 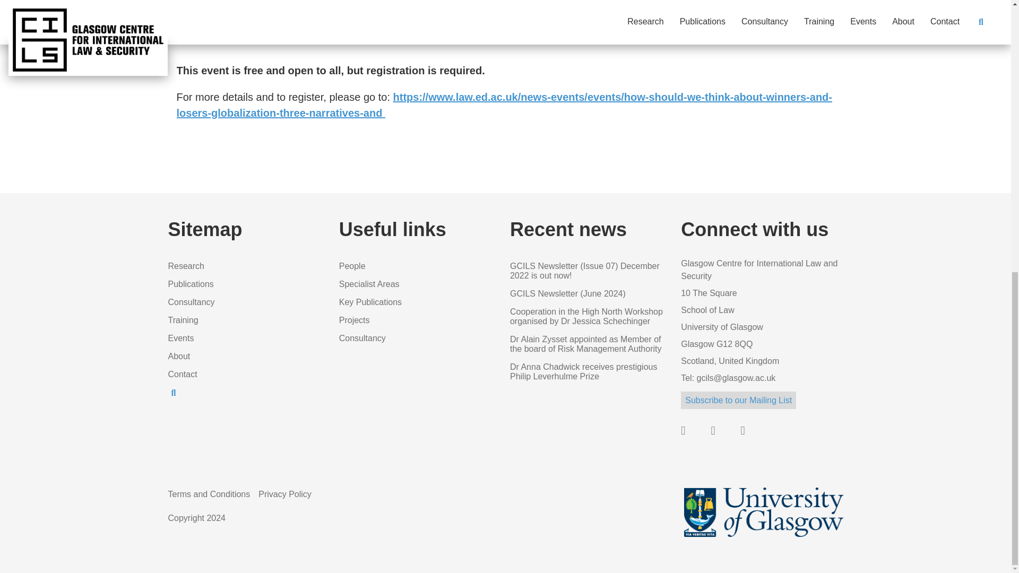 What do you see at coordinates (191, 301) in the screenshot?
I see `Consultancy` at bounding box center [191, 301].